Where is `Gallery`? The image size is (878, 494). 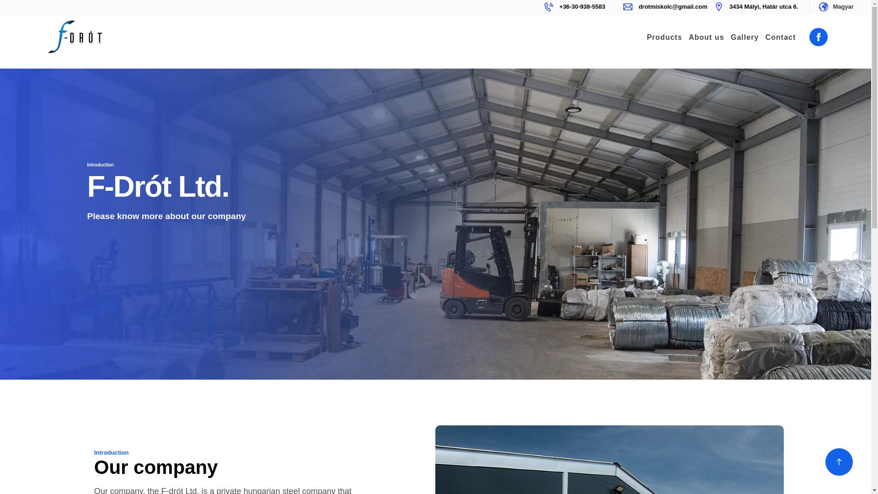
Gallery is located at coordinates (744, 38).